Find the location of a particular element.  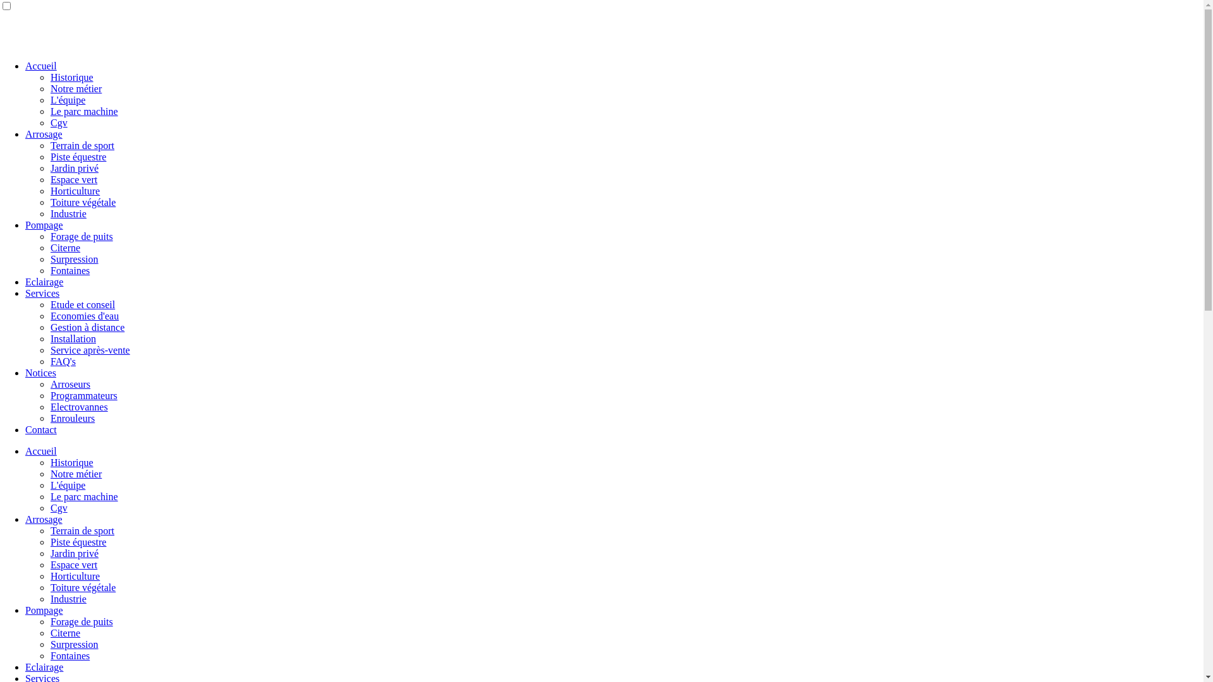

Eclairage is located at coordinates (44, 667).